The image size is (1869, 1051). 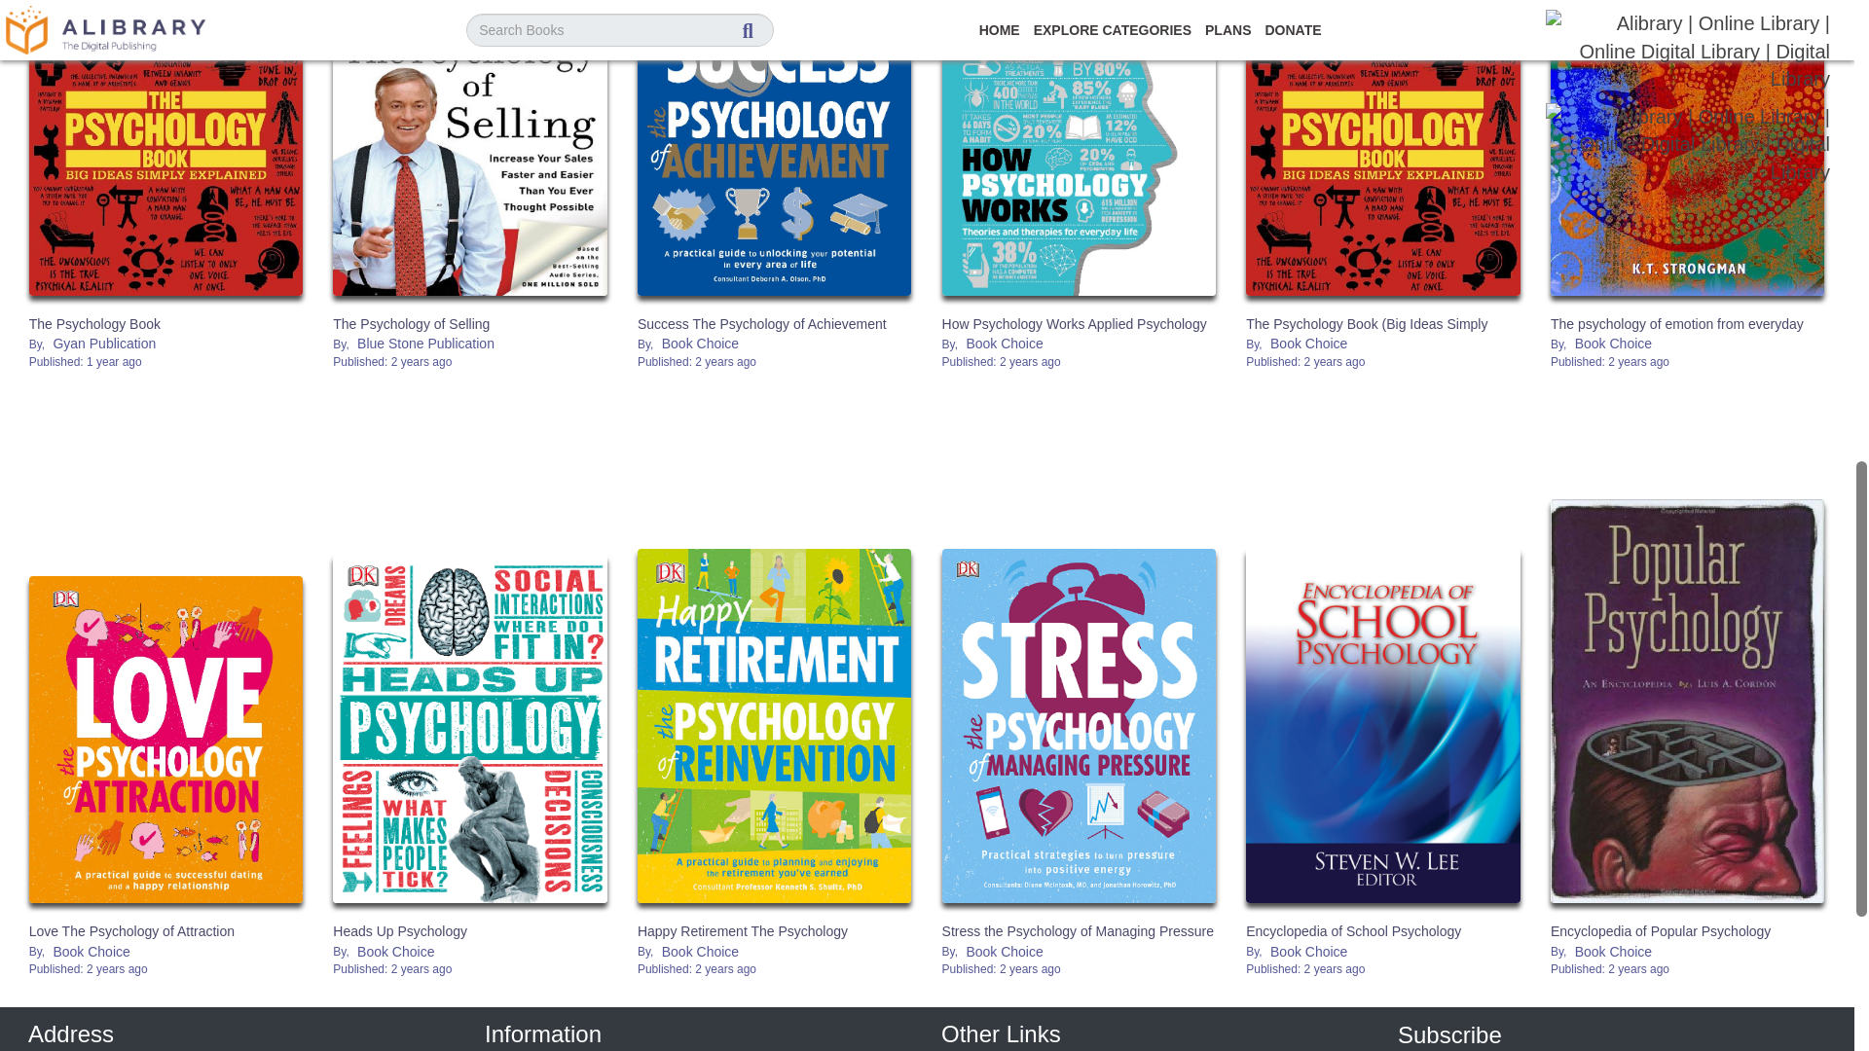 What do you see at coordinates (104, 344) in the screenshot?
I see `Gyan Publication` at bounding box center [104, 344].